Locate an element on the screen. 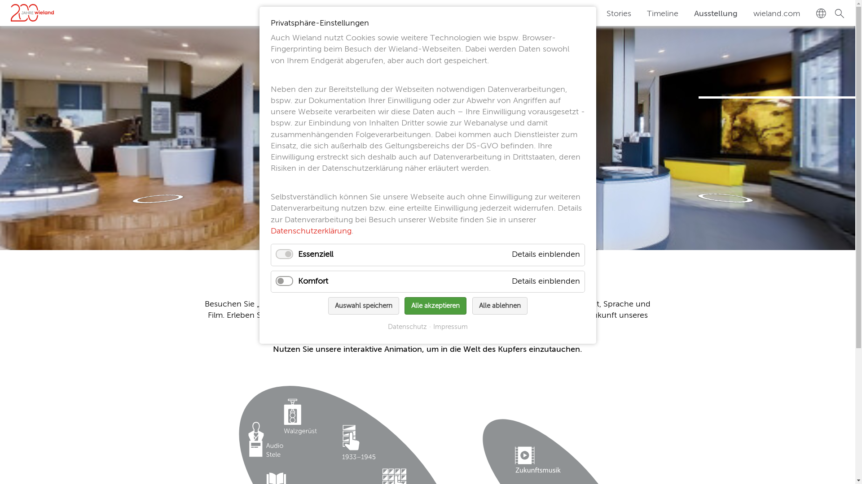 The width and height of the screenshot is (862, 484). Stories is located at coordinates (619, 14).